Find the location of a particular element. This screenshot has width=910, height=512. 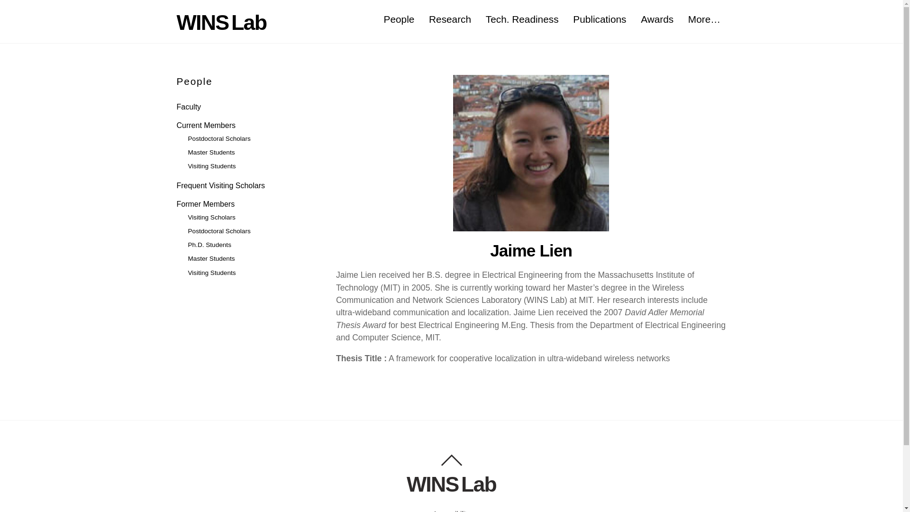

Research is located at coordinates (450, 19).